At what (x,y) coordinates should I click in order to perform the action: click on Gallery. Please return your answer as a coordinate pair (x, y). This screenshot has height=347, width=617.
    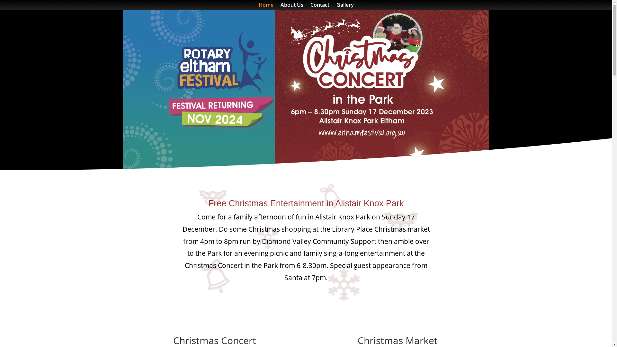
    Looking at the image, I should click on (345, 6).